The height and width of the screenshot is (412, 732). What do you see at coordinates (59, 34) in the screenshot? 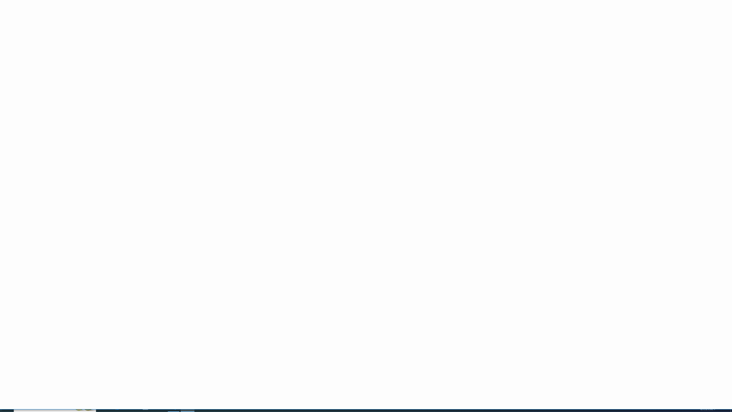
I see `Italic` at bounding box center [59, 34].